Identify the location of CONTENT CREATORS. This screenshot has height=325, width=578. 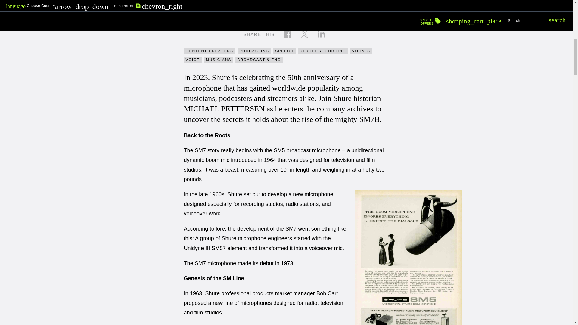
(210, 51).